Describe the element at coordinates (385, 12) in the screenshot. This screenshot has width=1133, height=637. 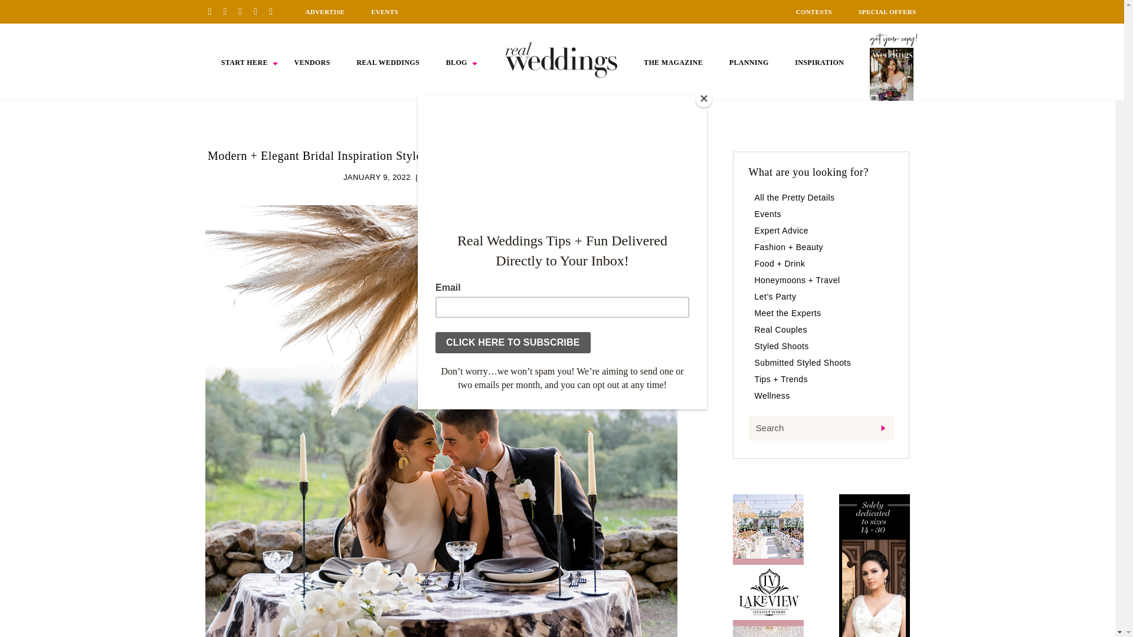
I see `EVENTS` at that location.